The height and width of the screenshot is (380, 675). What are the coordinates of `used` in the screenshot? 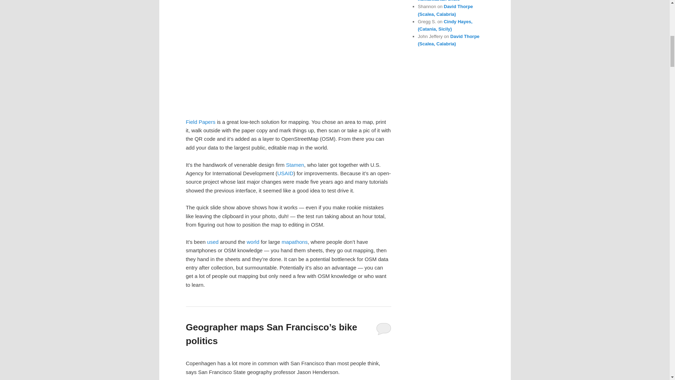 It's located at (213, 242).